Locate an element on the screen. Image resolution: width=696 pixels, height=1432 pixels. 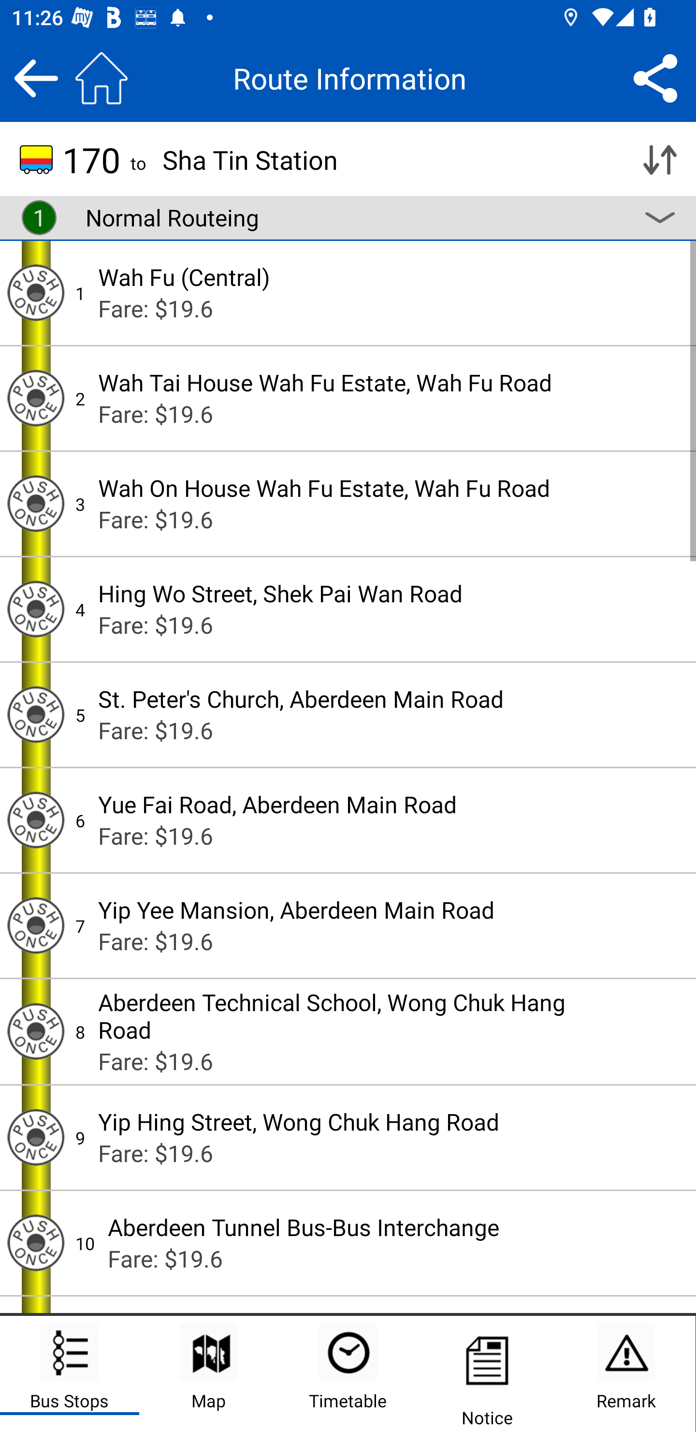
Notice is located at coordinates (487, 1374).